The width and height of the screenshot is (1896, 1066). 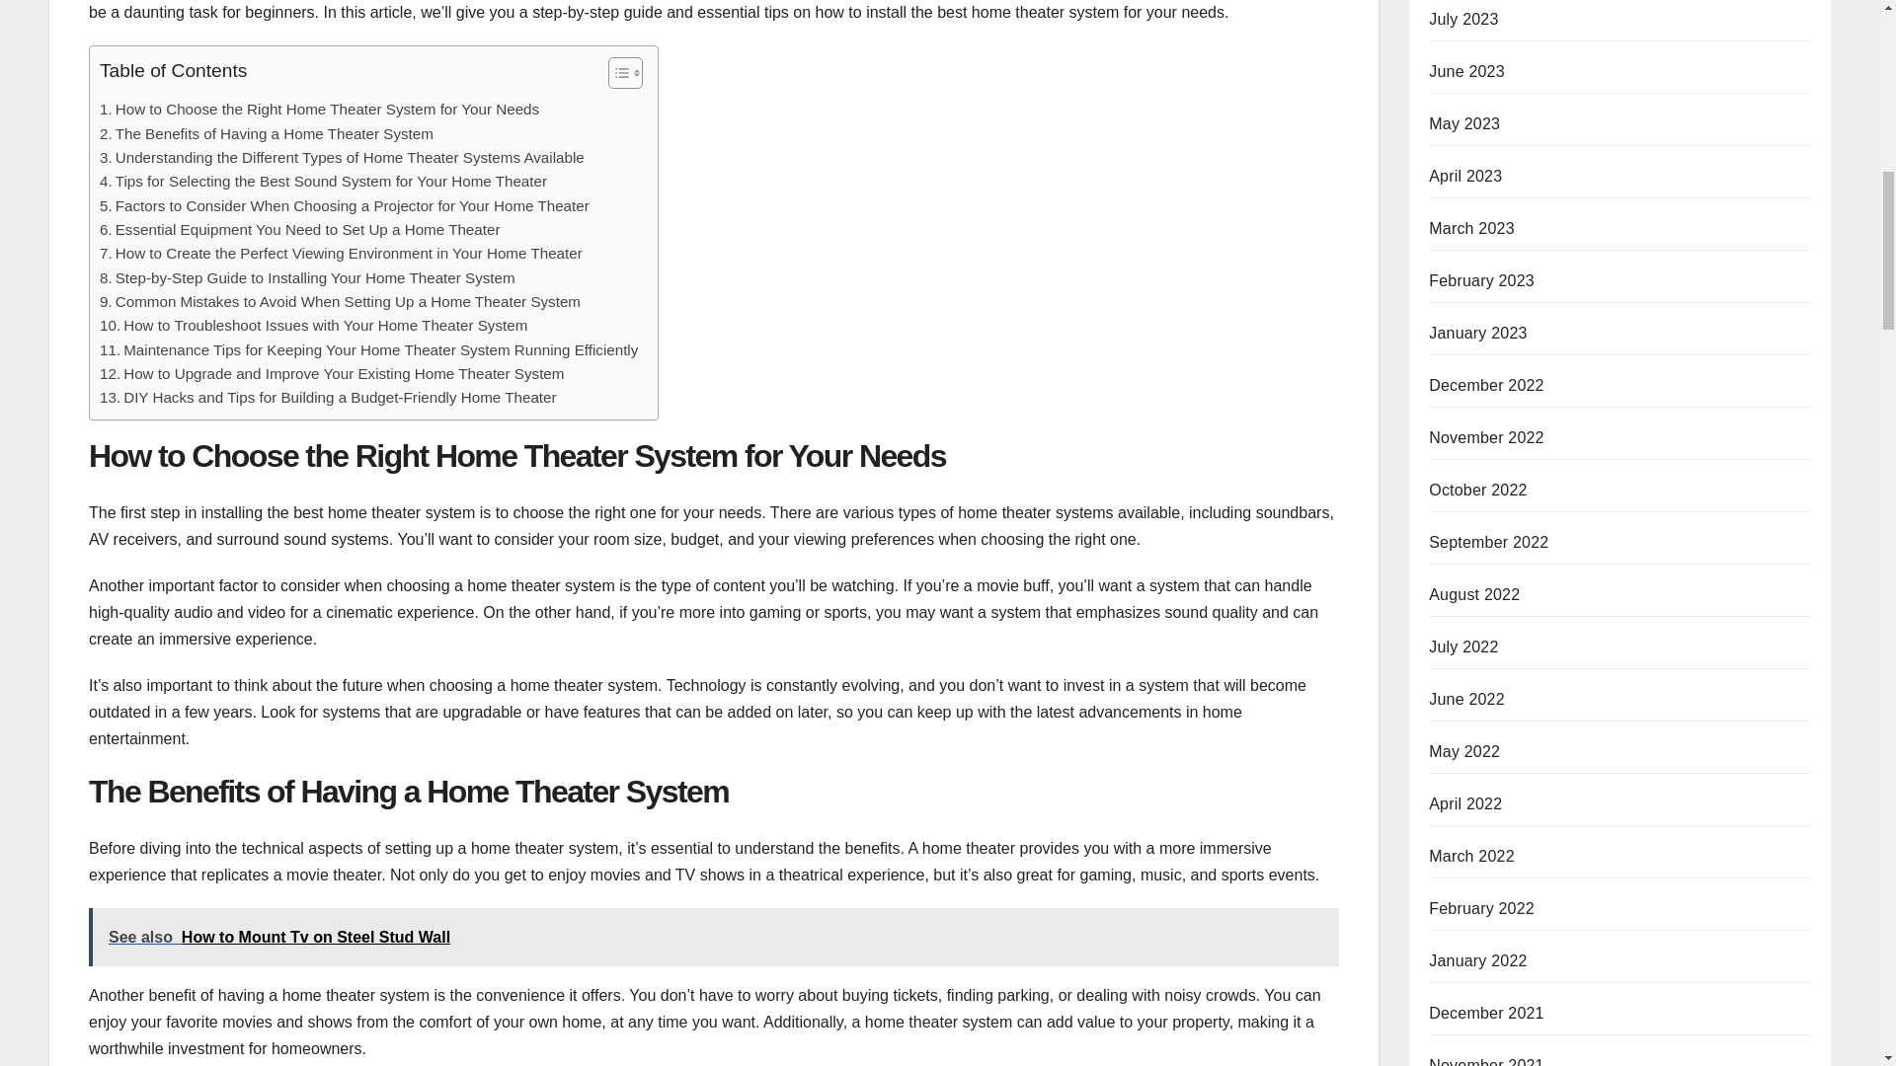 I want to click on How to Upgrade and Improve Your Existing Home Theater System, so click(x=332, y=373).